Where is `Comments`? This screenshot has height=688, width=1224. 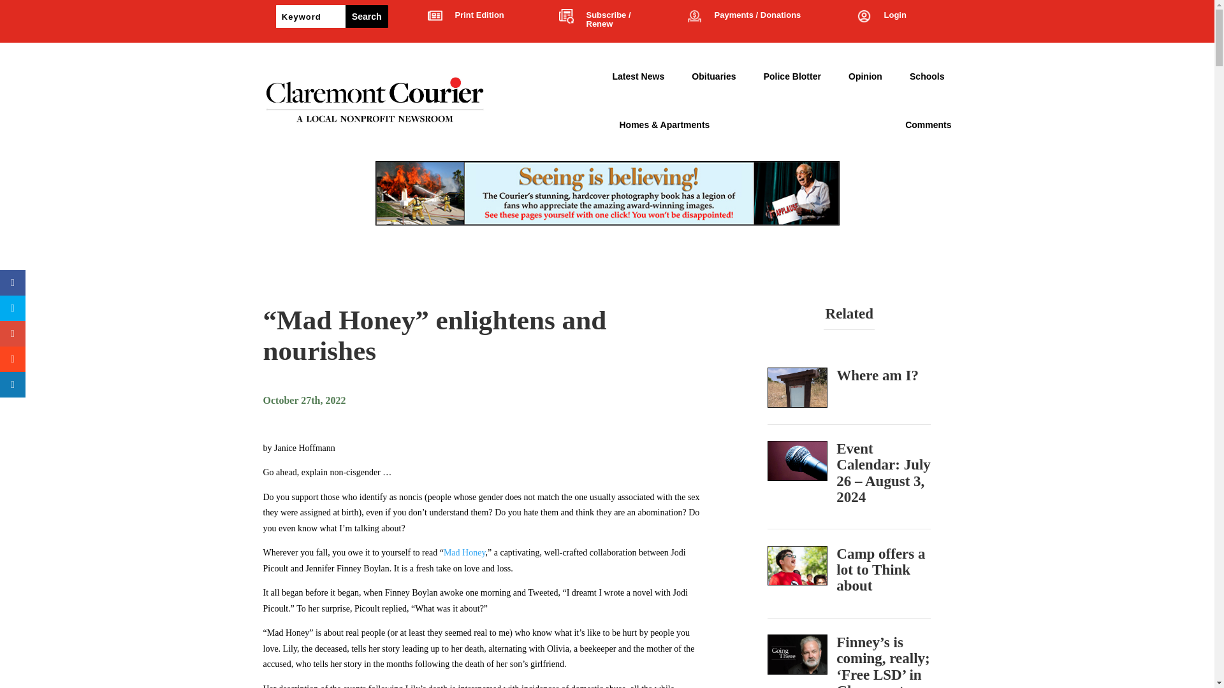
Comments is located at coordinates (928, 125).